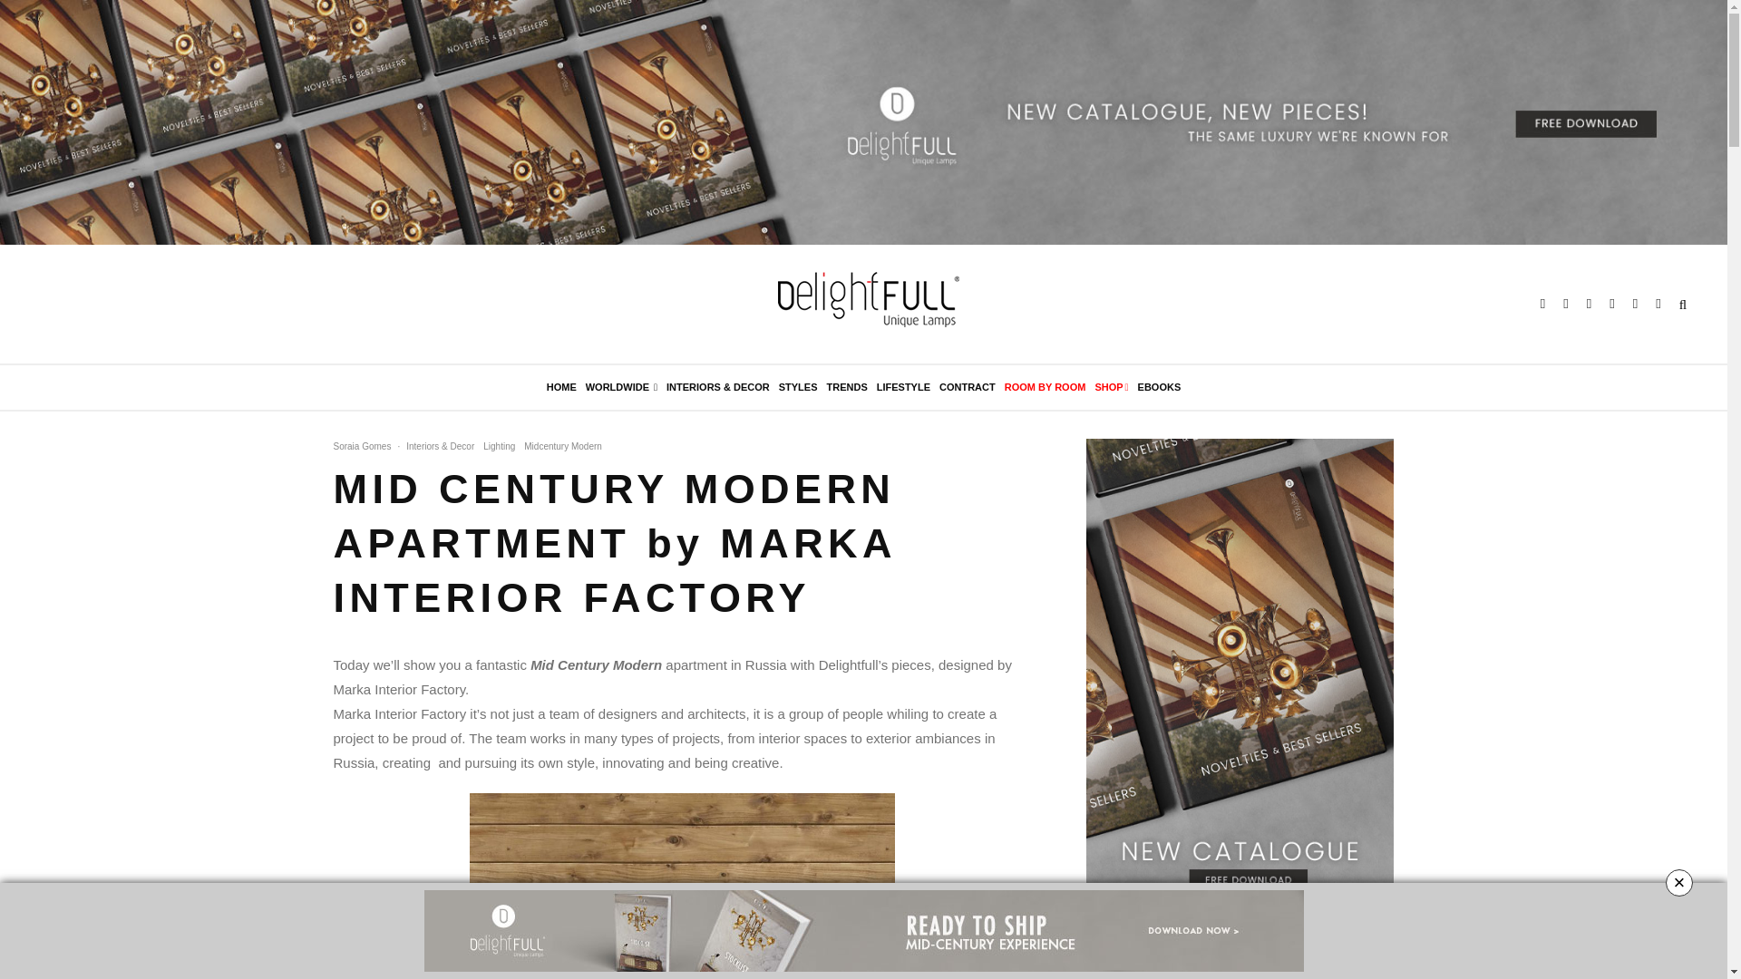 This screenshot has width=1741, height=979. What do you see at coordinates (967, 387) in the screenshot?
I see `CONTRACT` at bounding box center [967, 387].